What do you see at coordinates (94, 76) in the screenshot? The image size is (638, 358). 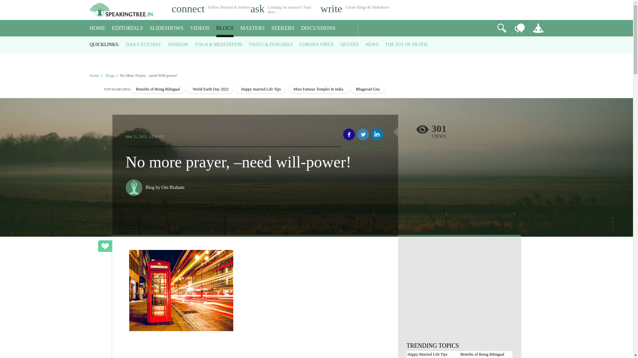 I see `Speaking Tree` at bounding box center [94, 76].